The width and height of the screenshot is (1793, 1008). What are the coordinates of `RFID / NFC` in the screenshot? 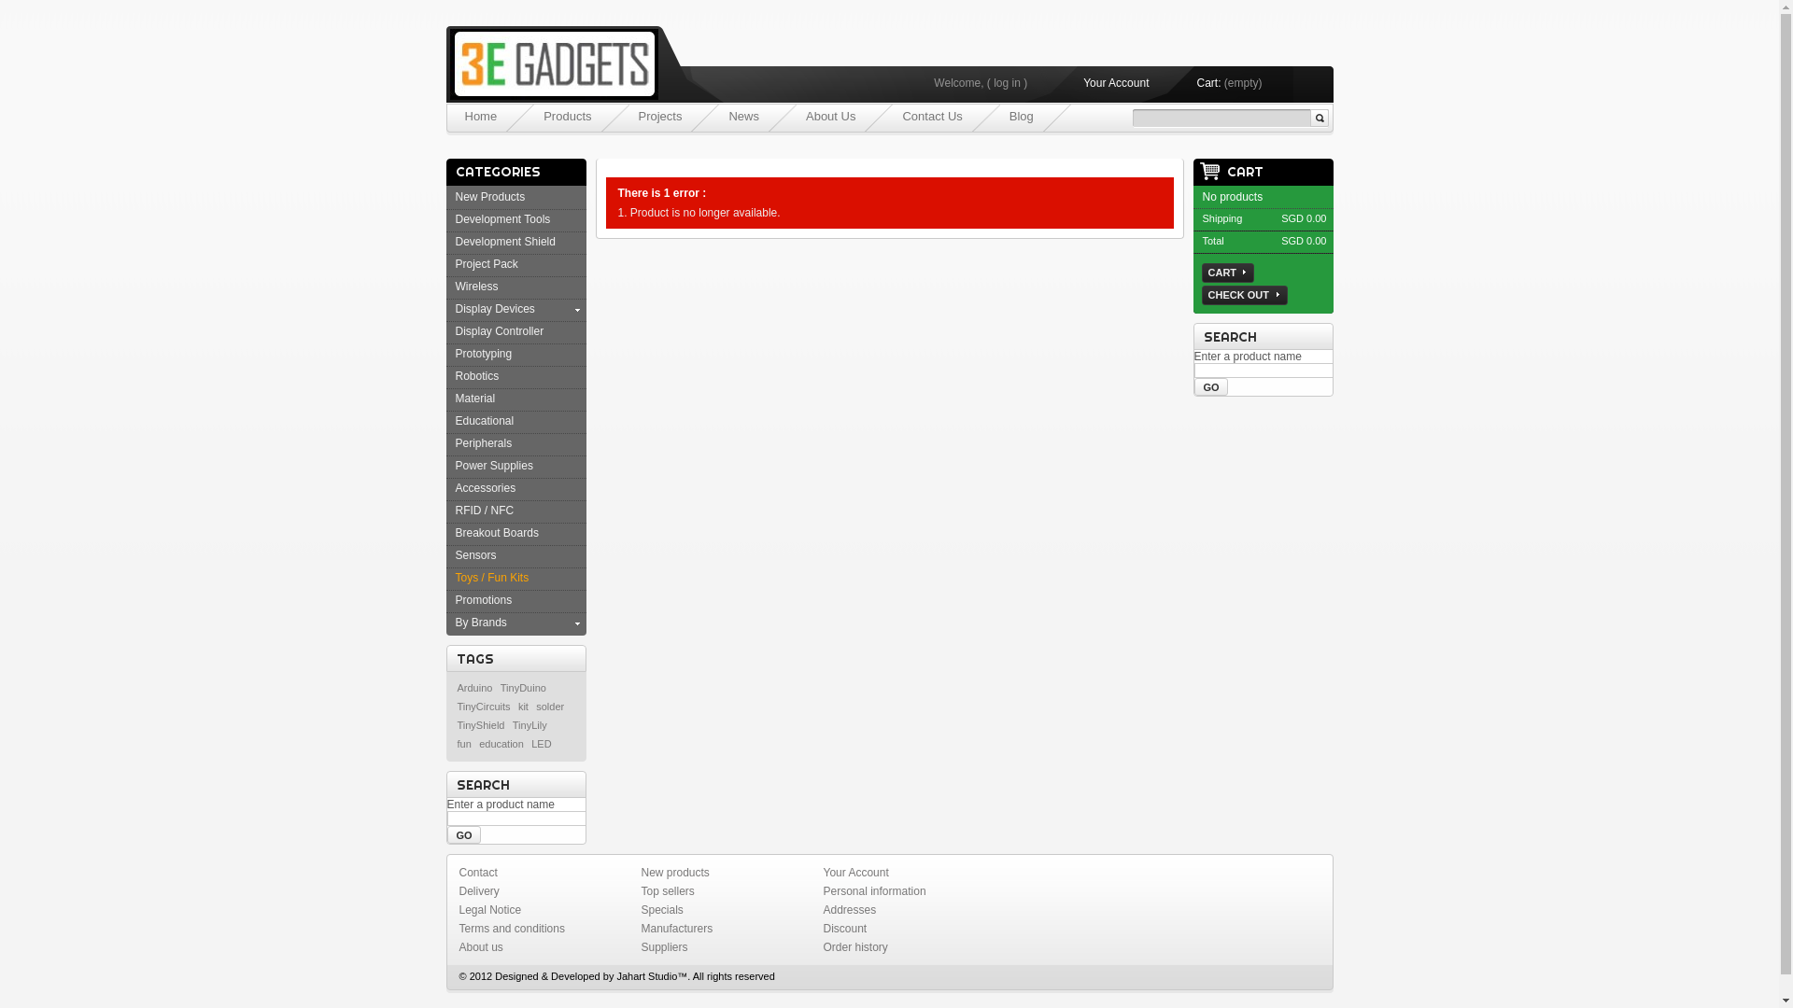 It's located at (486, 511).